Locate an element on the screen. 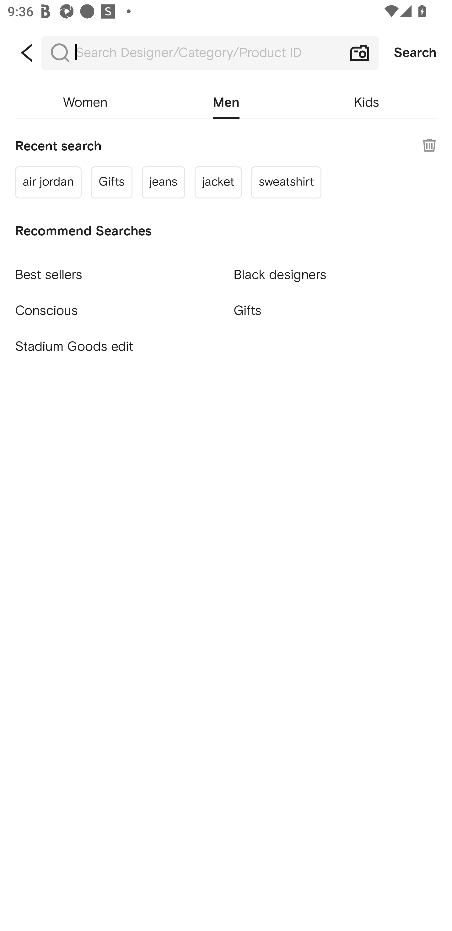 This screenshot has width=452, height=931. jeans is located at coordinates (164, 182).